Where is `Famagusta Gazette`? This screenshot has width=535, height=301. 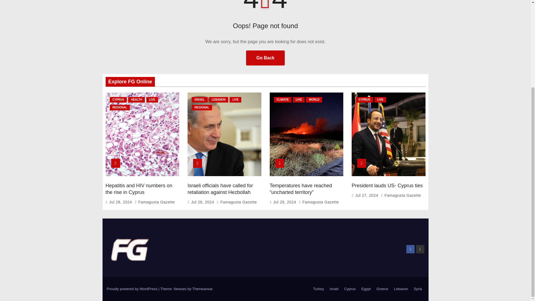
Famagusta Gazette is located at coordinates (155, 202).